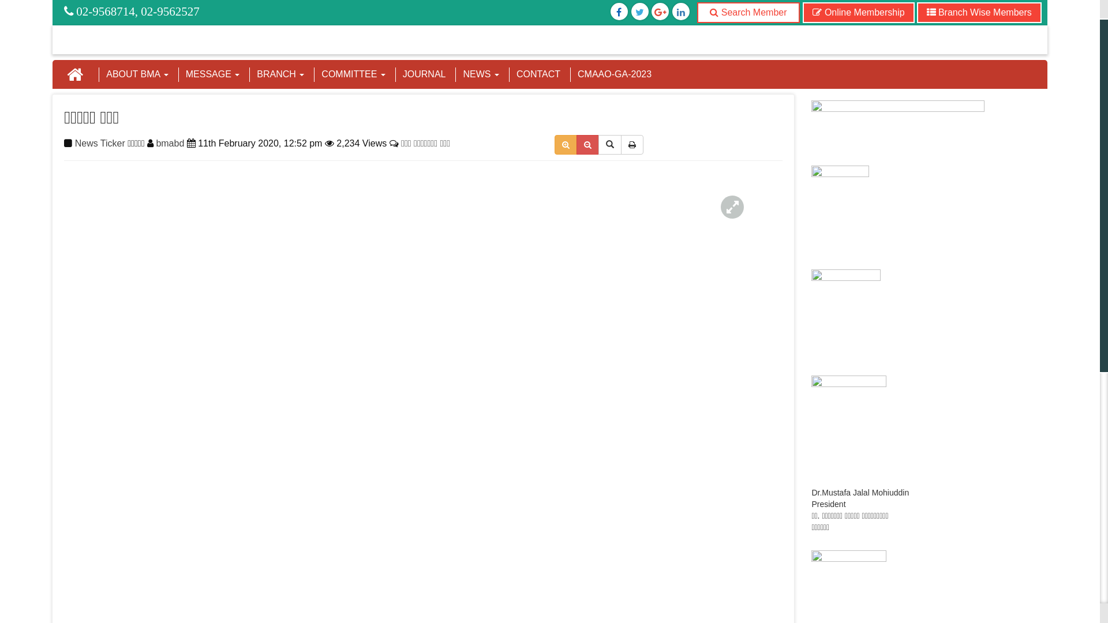  Describe the element at coordinates (481, 74) in the screenshot. I see `NEWS` at that location.